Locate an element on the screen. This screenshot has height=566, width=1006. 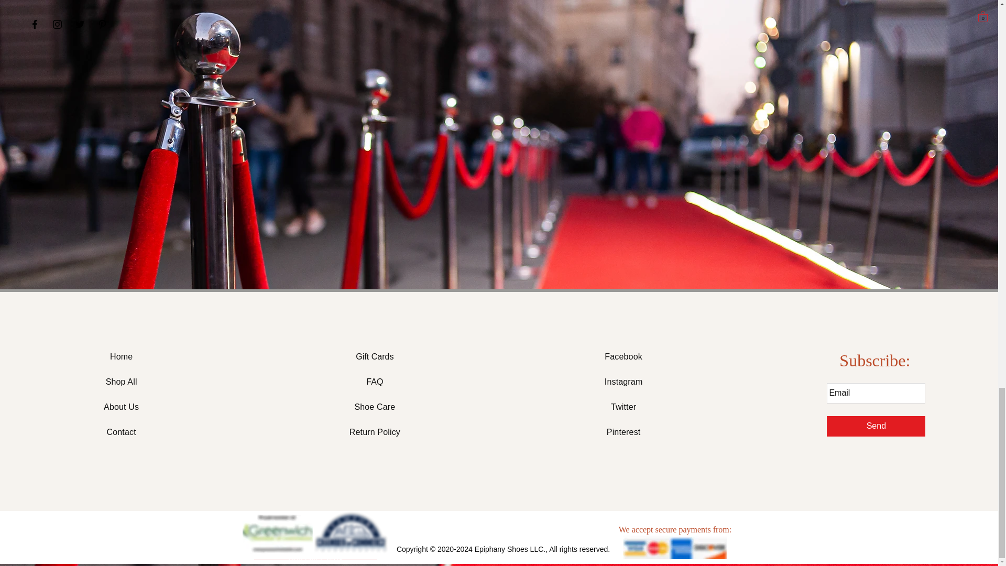
Facebook is located at coordinates (624, 356).